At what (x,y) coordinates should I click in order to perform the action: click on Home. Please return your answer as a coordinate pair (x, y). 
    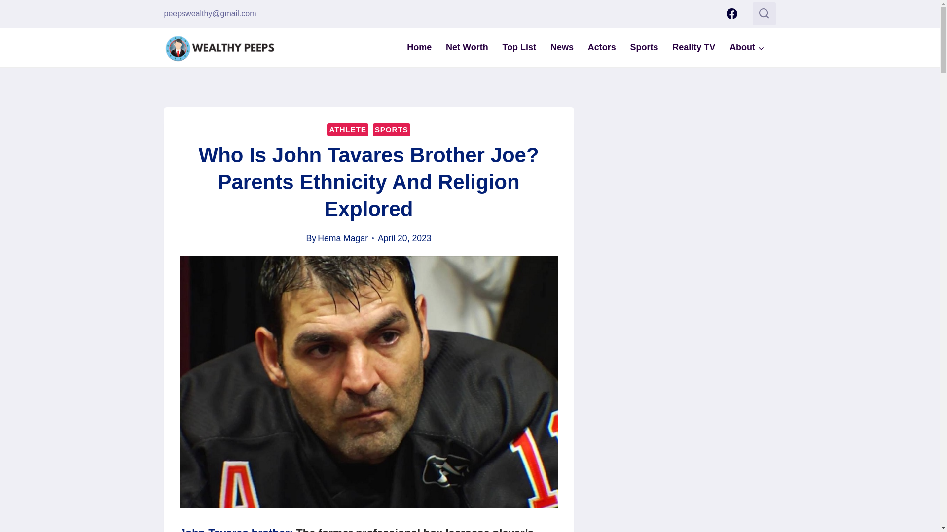
    Looking at the image, I should click on (419, 47).